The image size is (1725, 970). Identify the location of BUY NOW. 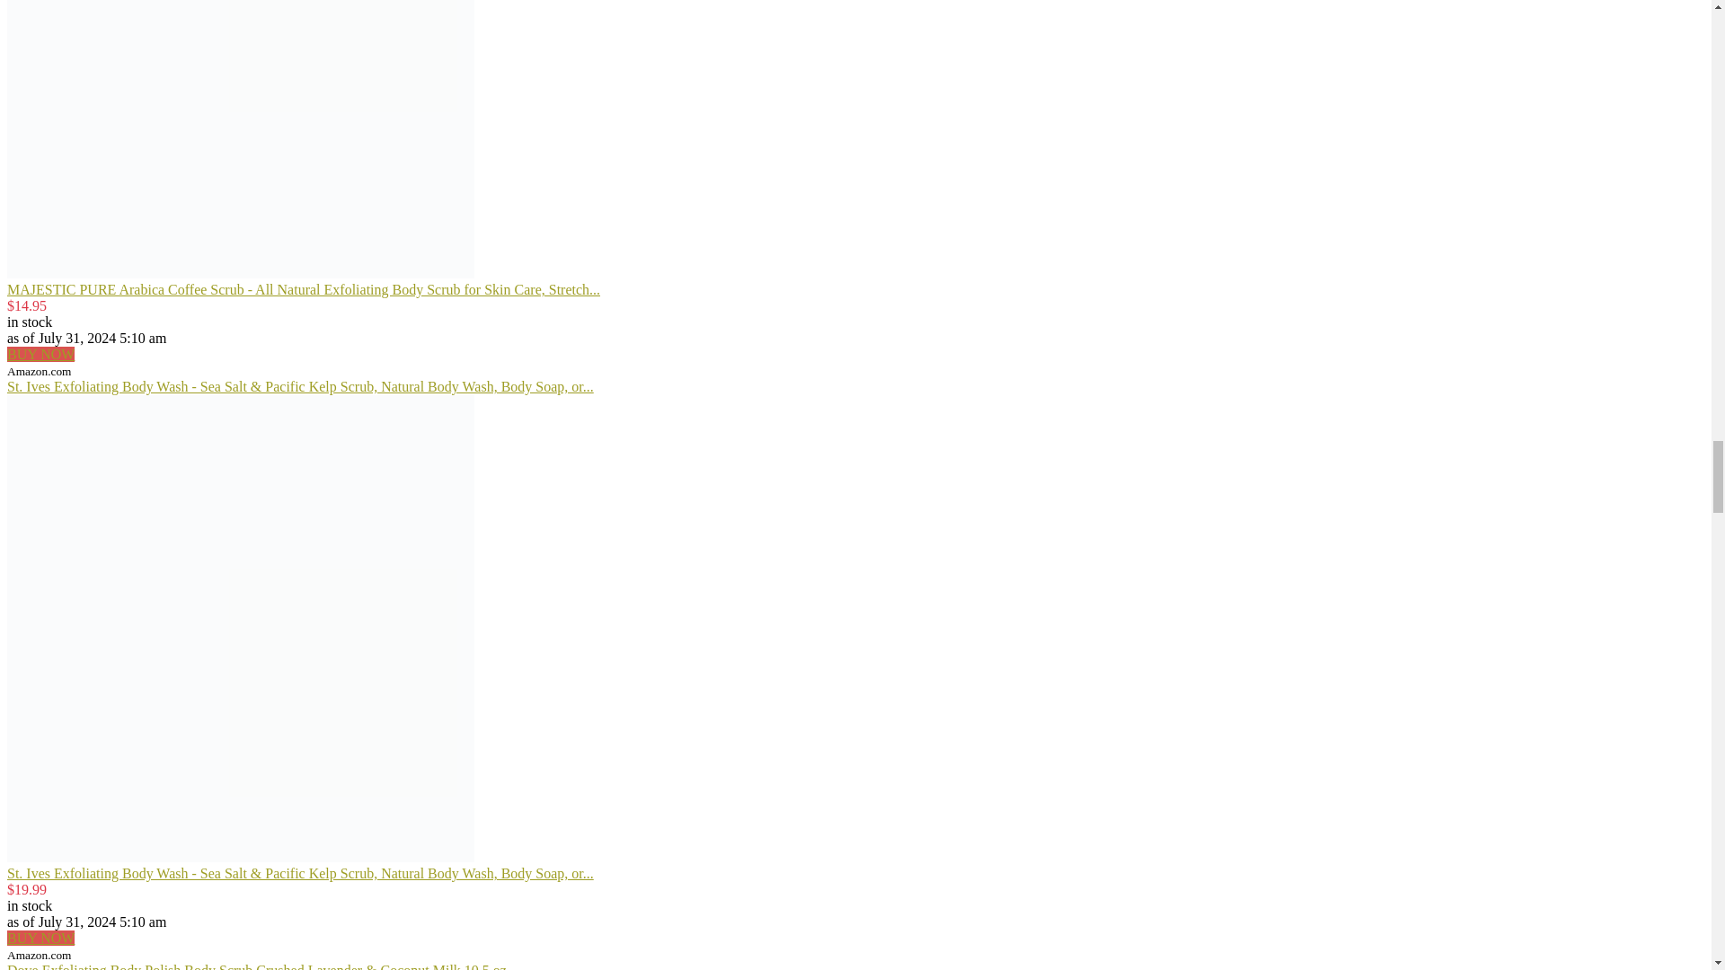
(40, 938).